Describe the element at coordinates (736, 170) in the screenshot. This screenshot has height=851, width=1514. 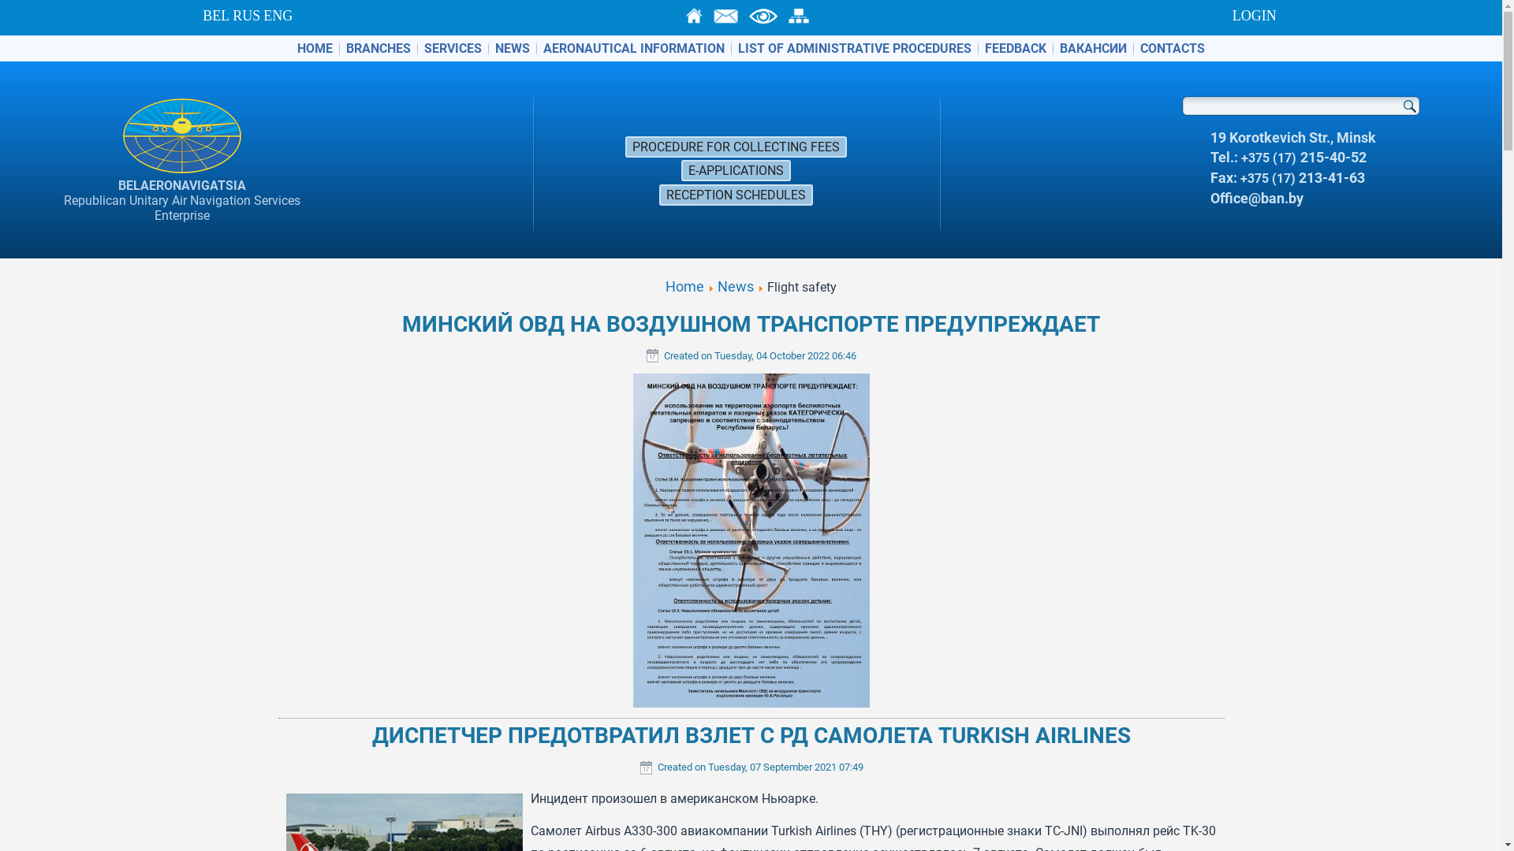
I see `E-APPLICATIONS` at that location.